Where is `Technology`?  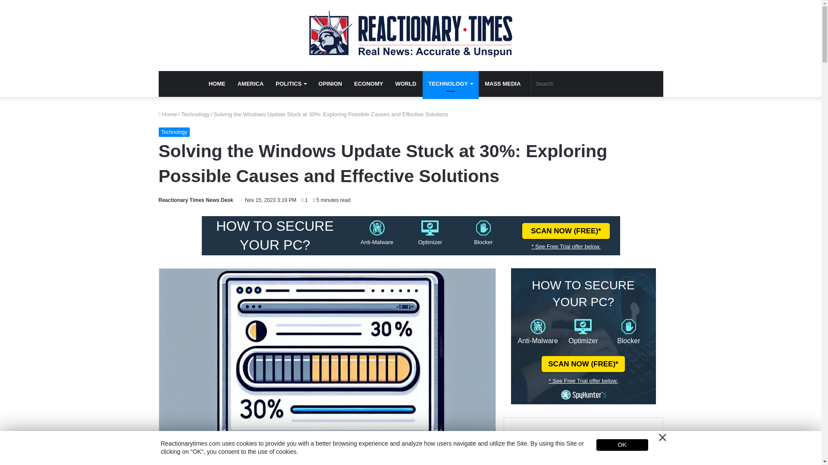
Technology is located at coordinates (195, 115).